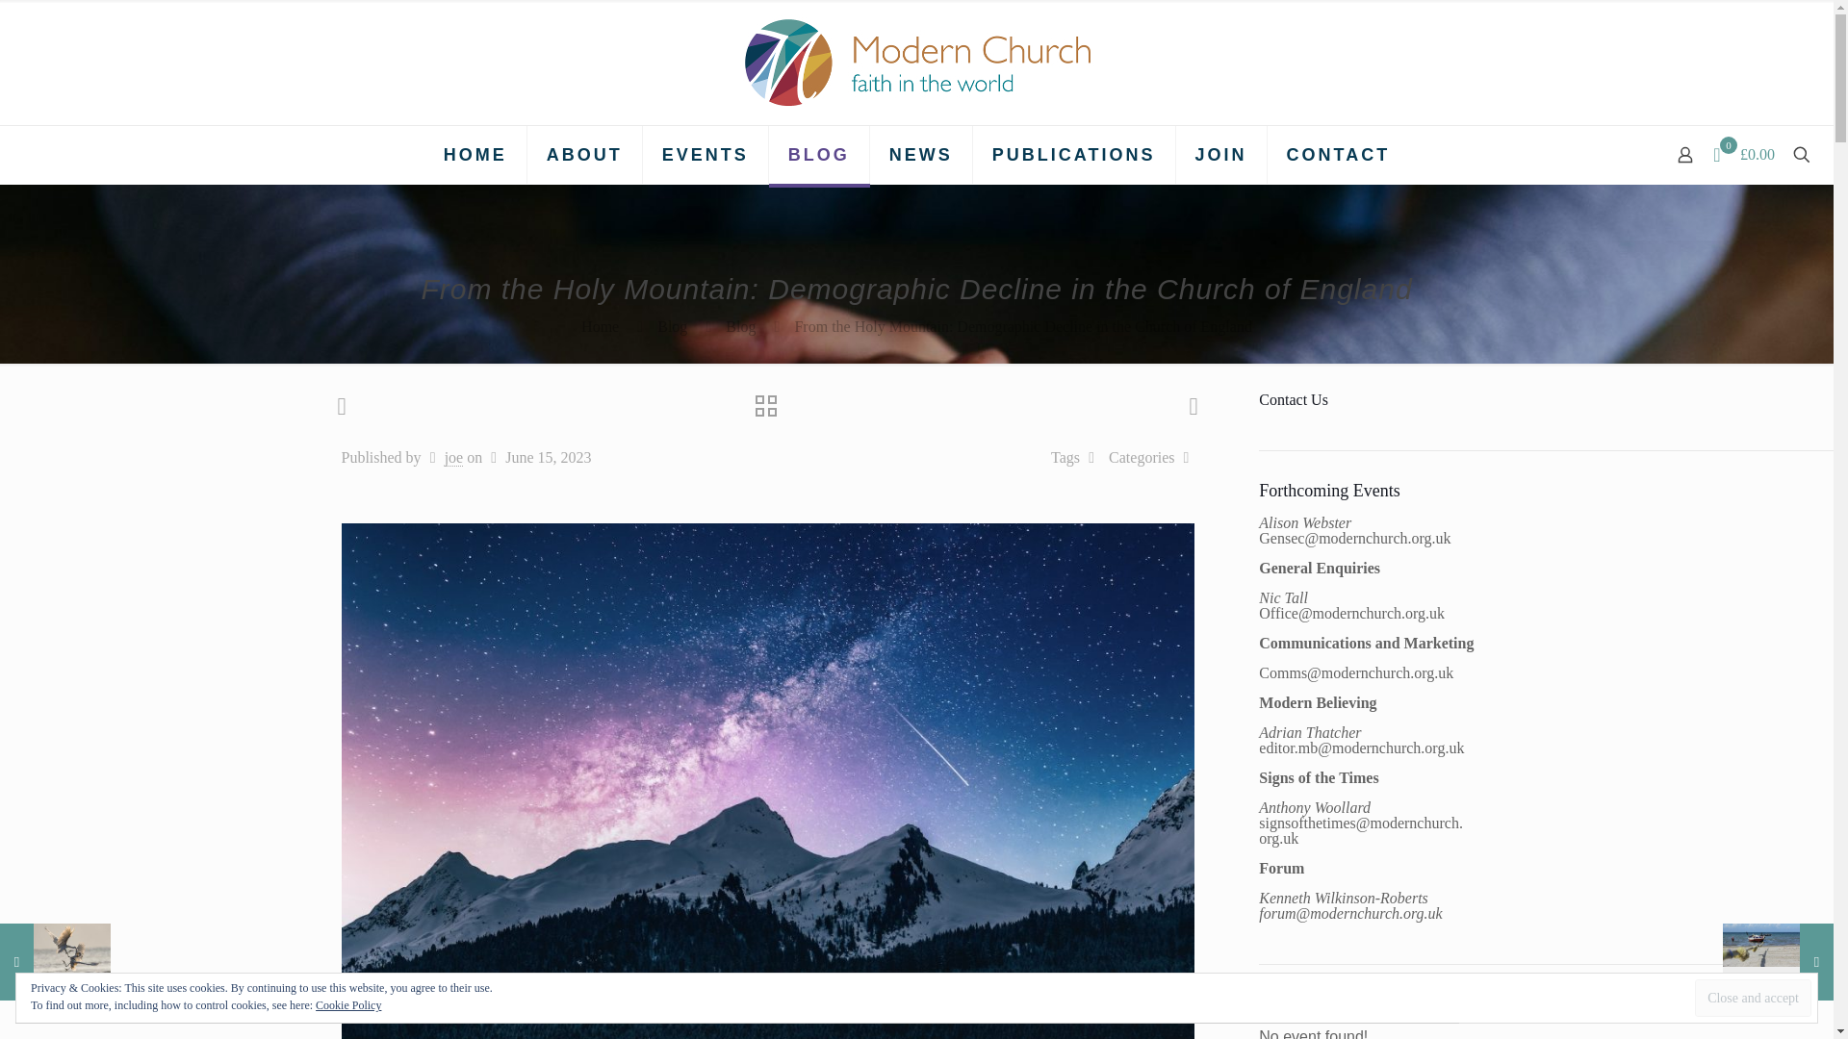  What do you see at coordinates (1221, 154) in the screenshot?
I see `JOIN` at bounding box center [1221, 154].